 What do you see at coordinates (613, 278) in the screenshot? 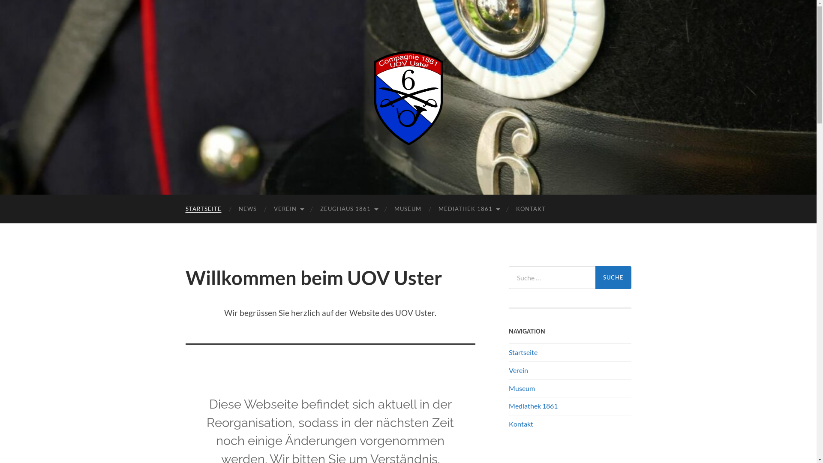
I see `Suche` at bounding box center [613, 278].